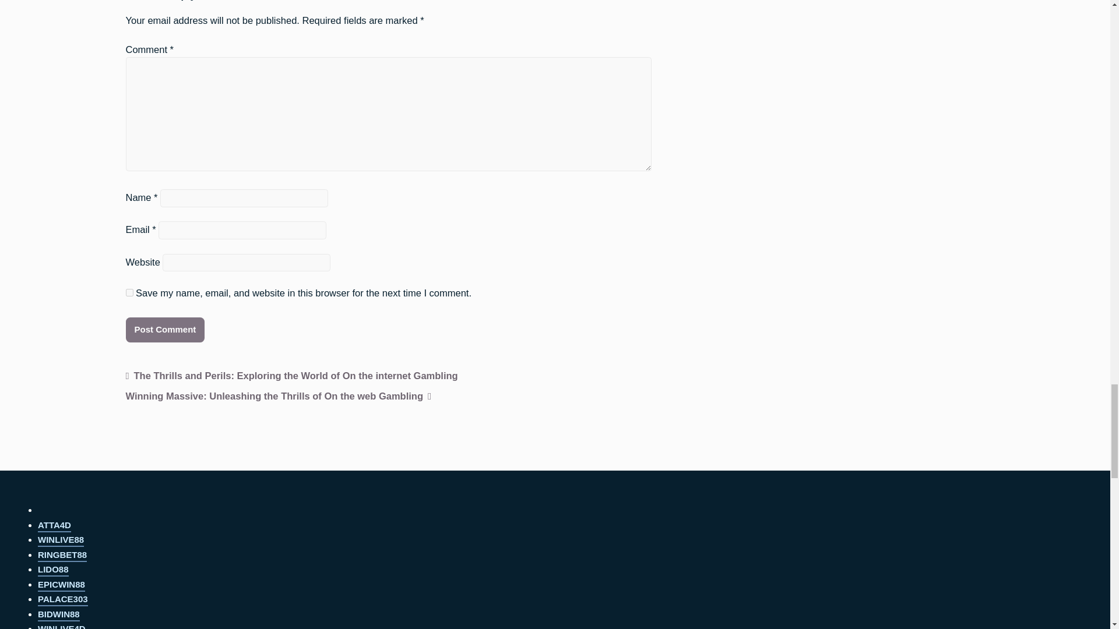 The height and width of the screenshot is (629, 1119). What do you see at coordinates (62, 556) in the screenshot?
I see `RINGBET88` at bounding box center [62, 556].